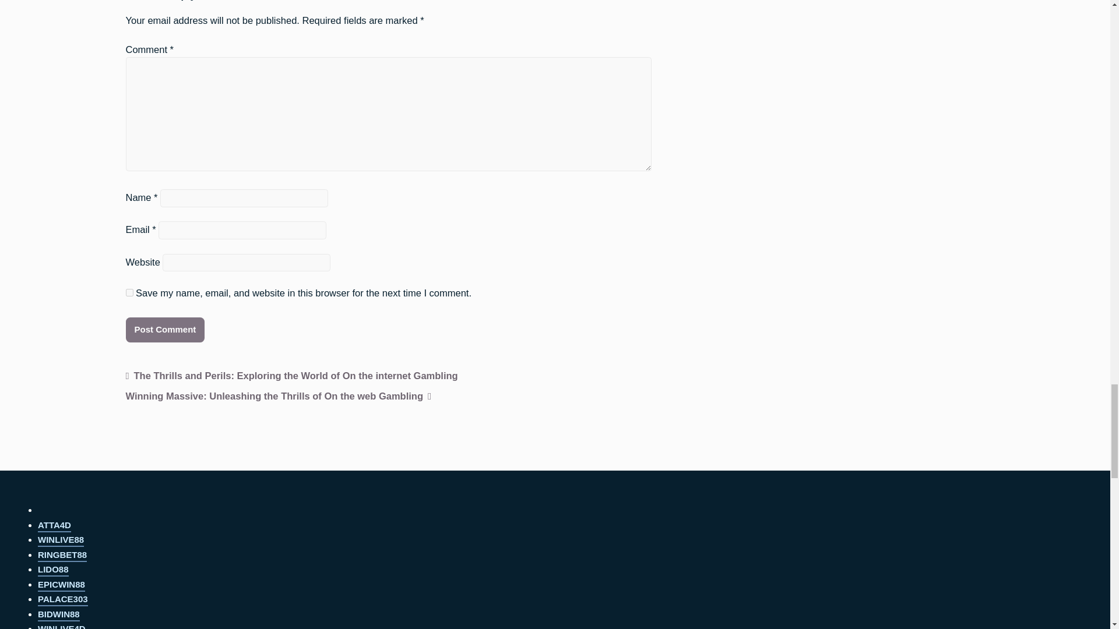 The height and width of the screenshot is (629, 1119). What do you see at coordinates (62, 556) in the screenshot?
I see `RINGBET88` at bounding box center [62, 556].